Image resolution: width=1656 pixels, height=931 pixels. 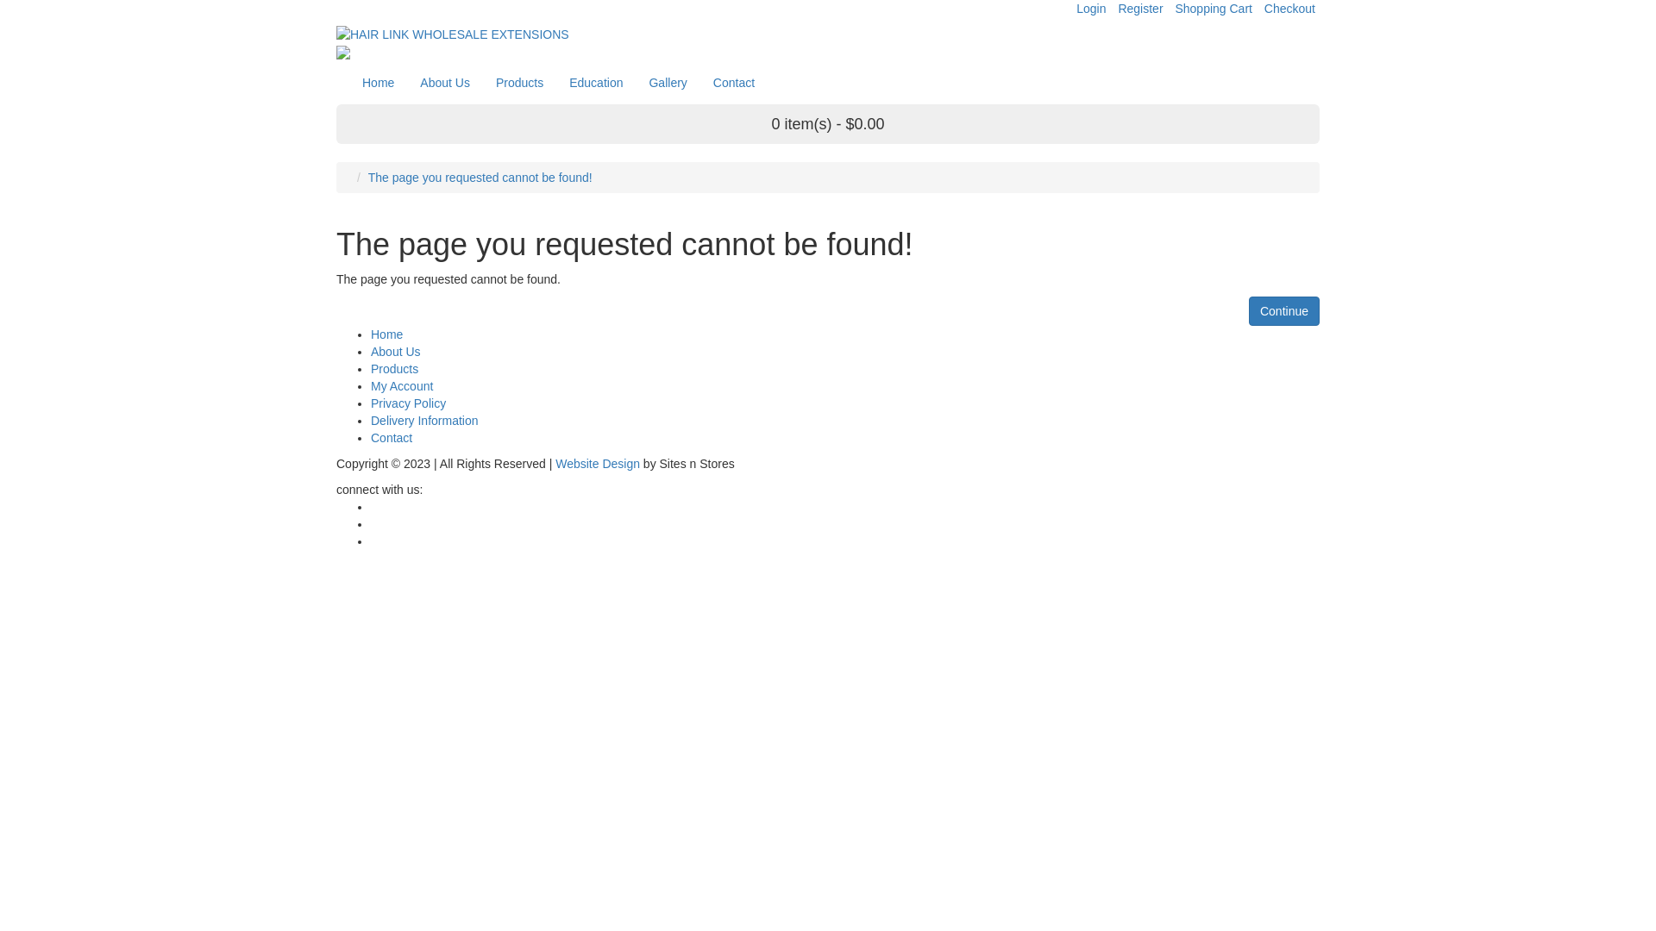 What do you see at coordinates (1290, 9) in the screenshot?
I see `Checkout` at bounding box center [1290, 9].